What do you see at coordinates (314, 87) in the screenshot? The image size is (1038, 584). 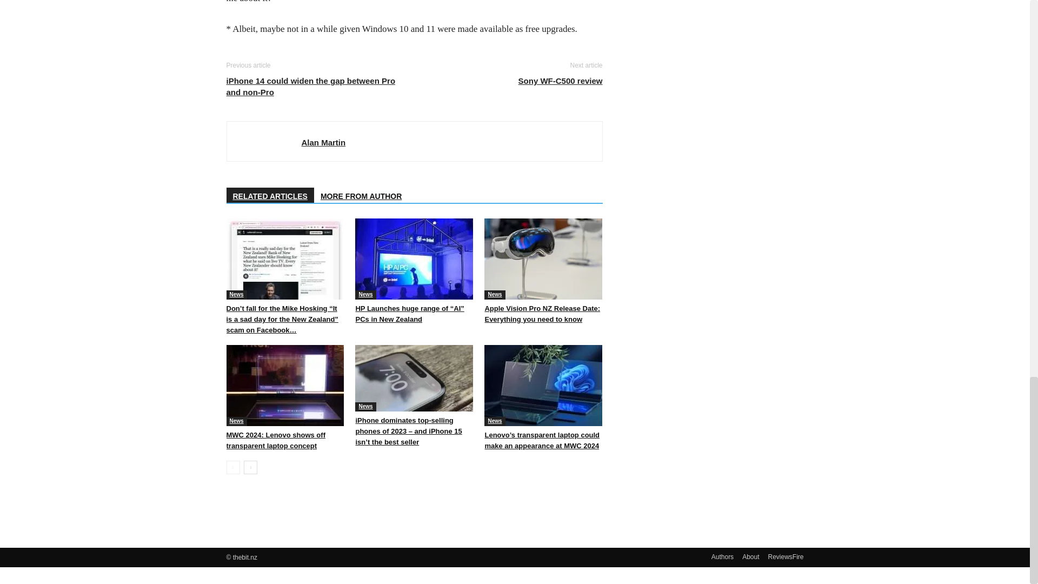 I see `iPhone 14 could widen the gap between Pro and non-Pro` at bounding box center [314, 87].